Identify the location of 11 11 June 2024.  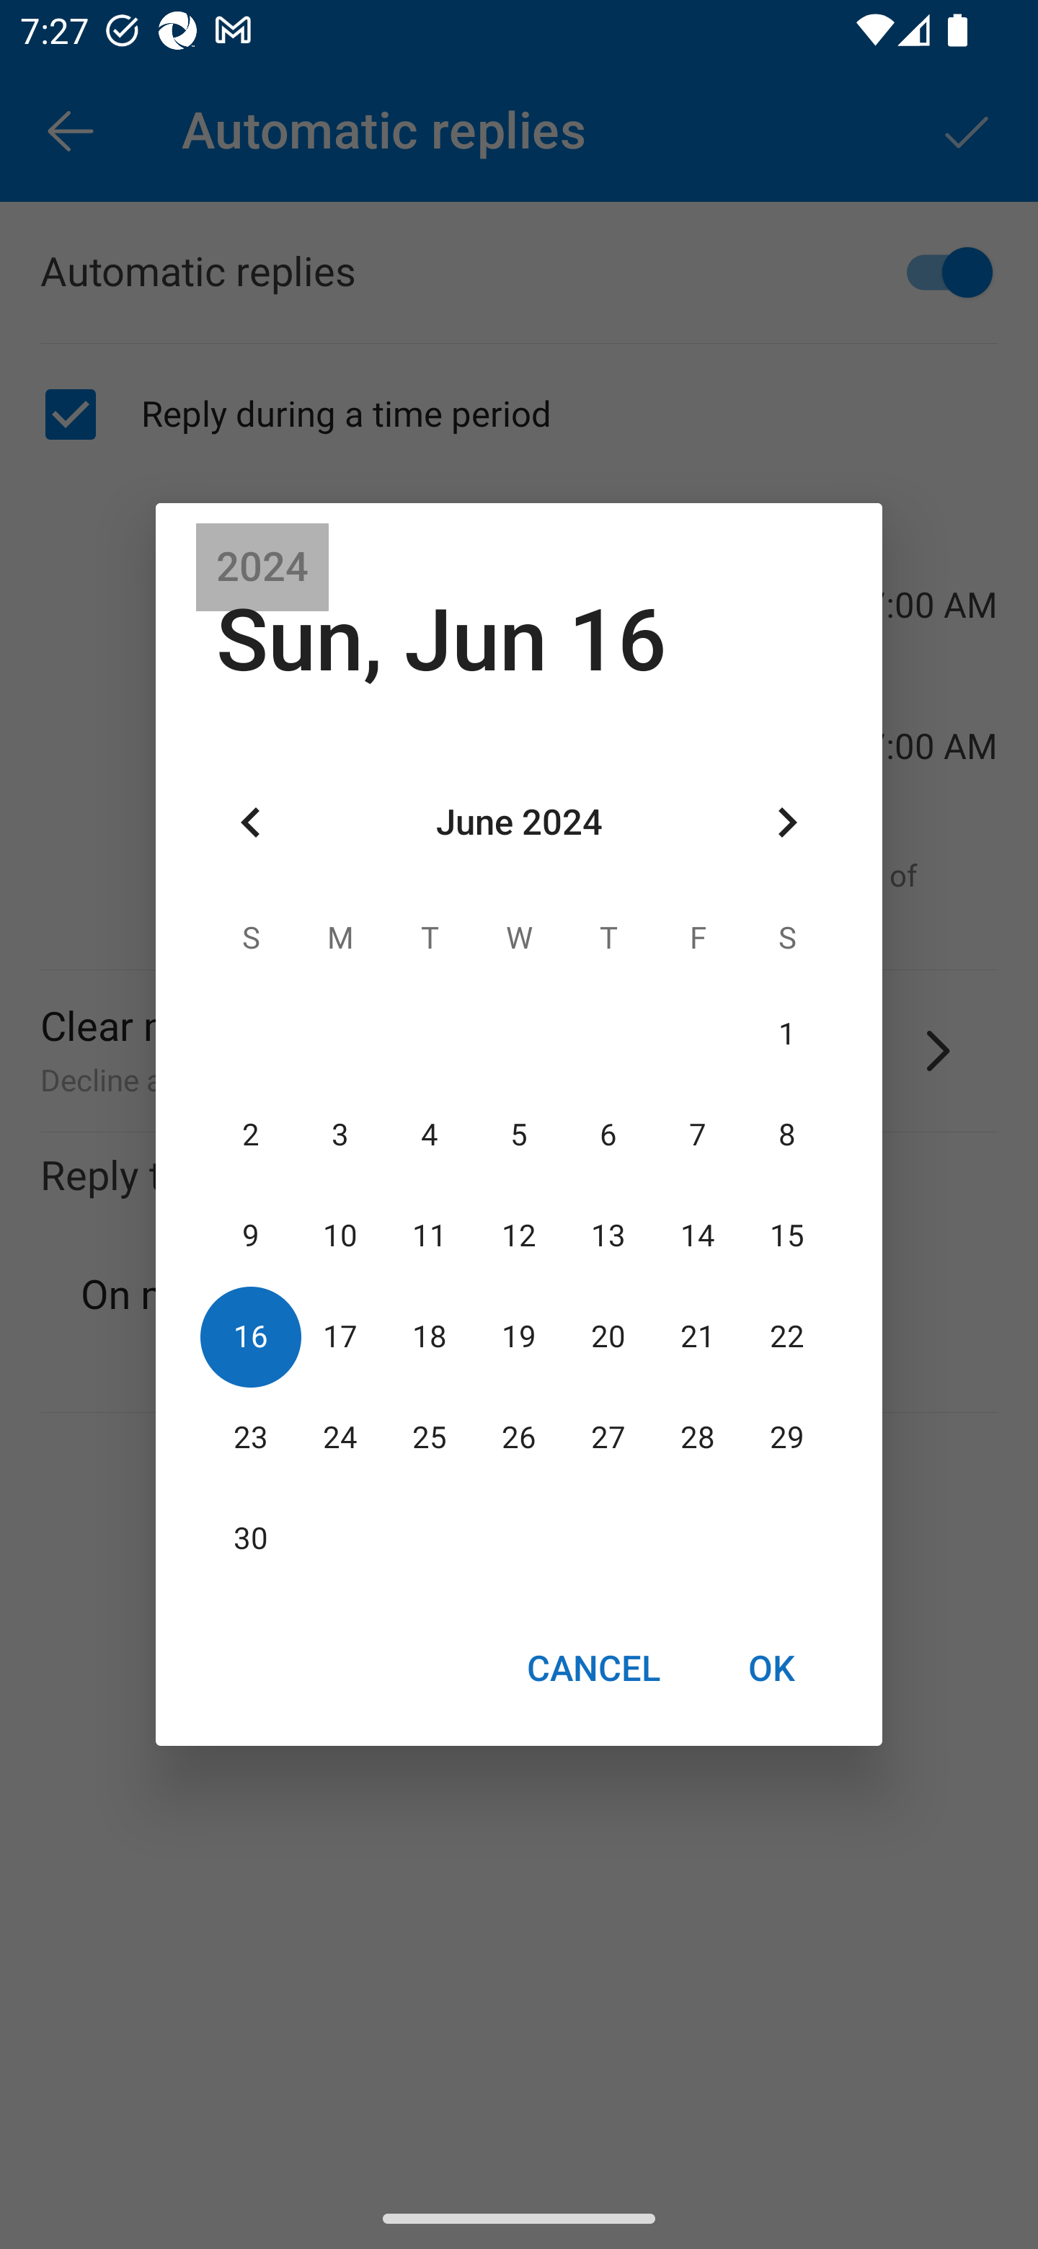
(430, 1236).